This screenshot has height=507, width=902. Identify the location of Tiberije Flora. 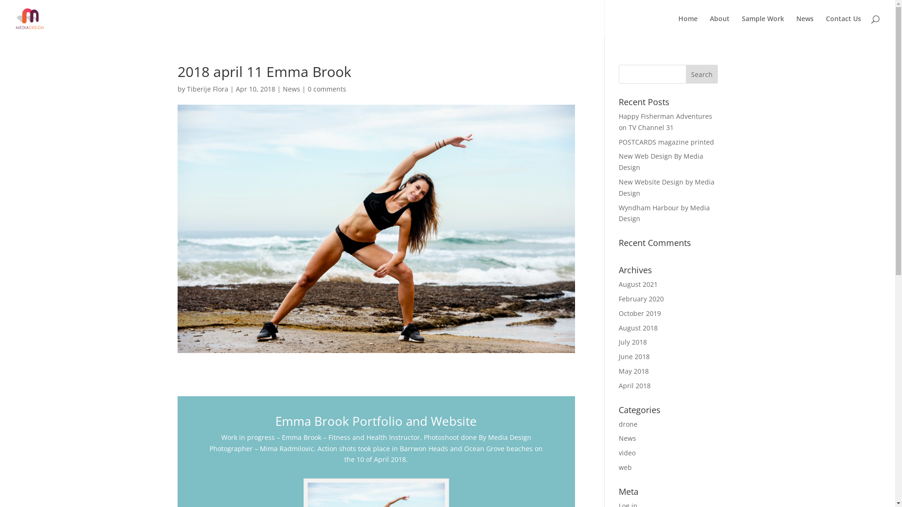
(208, 89).